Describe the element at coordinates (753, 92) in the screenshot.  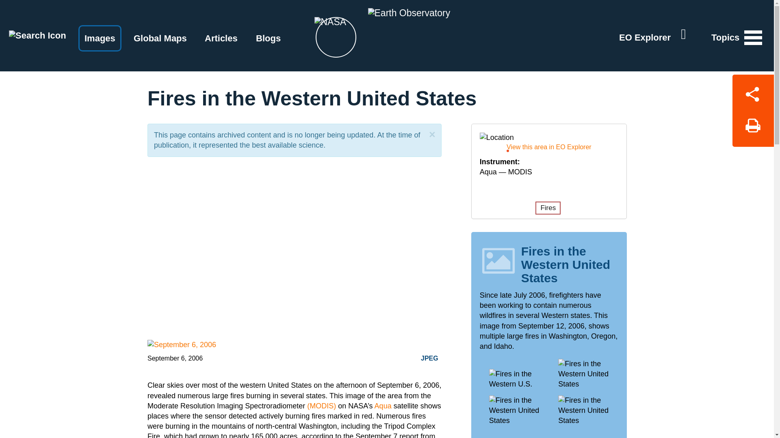
I see `Share` at that location.